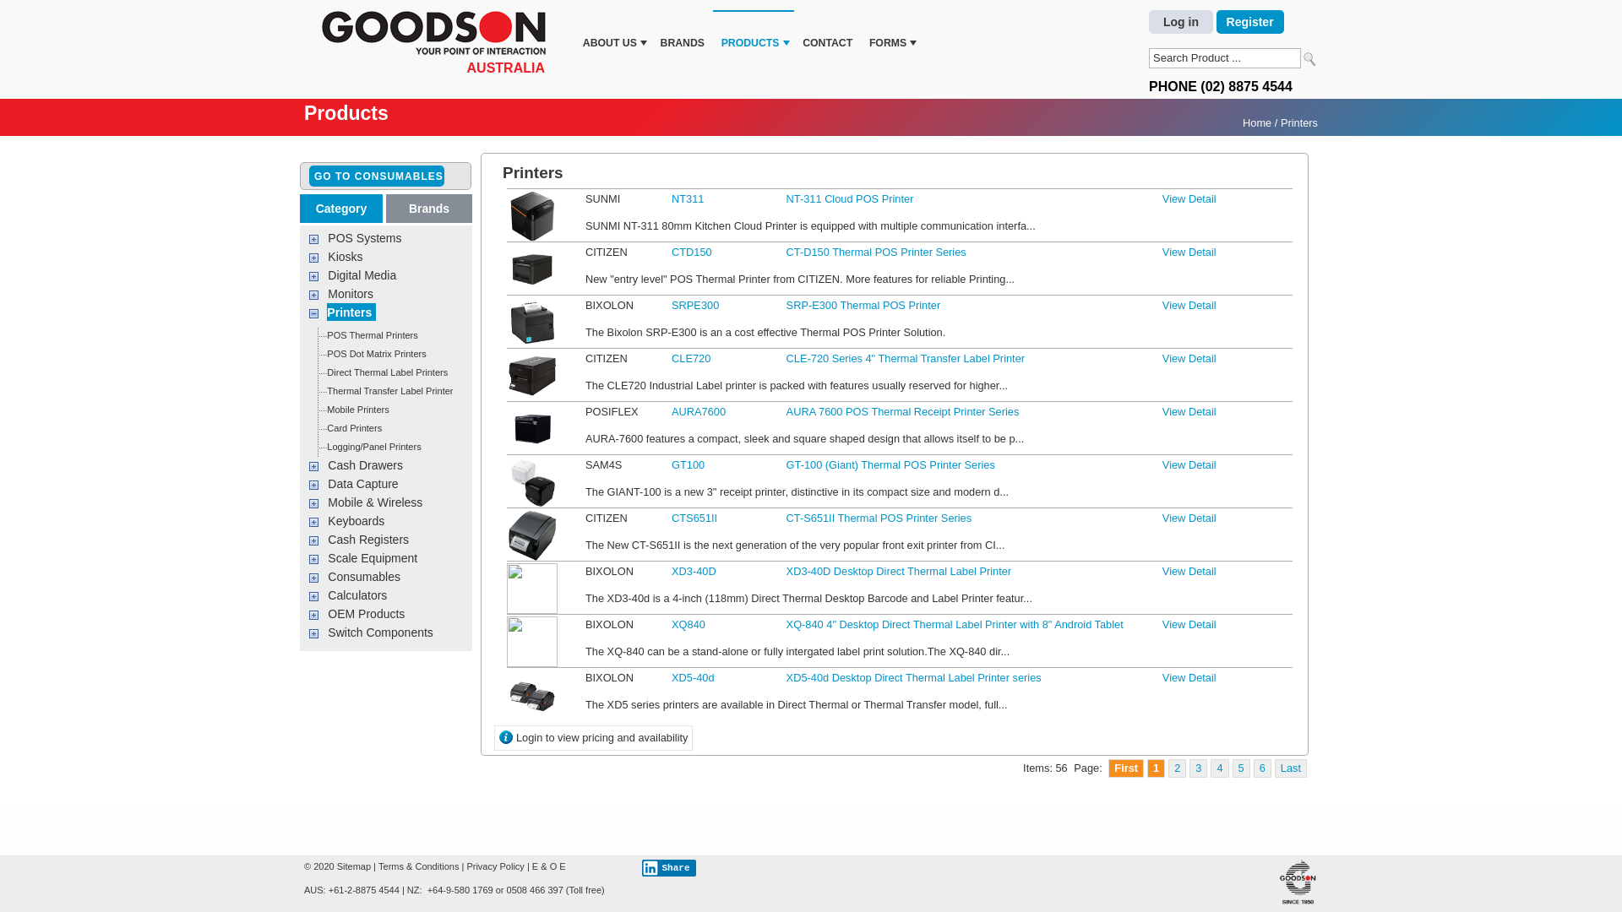 Image resolution: width=1622 pixels, height=912 pixels. Describe the element at coordinates (363, 485) in the screenshot. I see `Data Capture` at that location.